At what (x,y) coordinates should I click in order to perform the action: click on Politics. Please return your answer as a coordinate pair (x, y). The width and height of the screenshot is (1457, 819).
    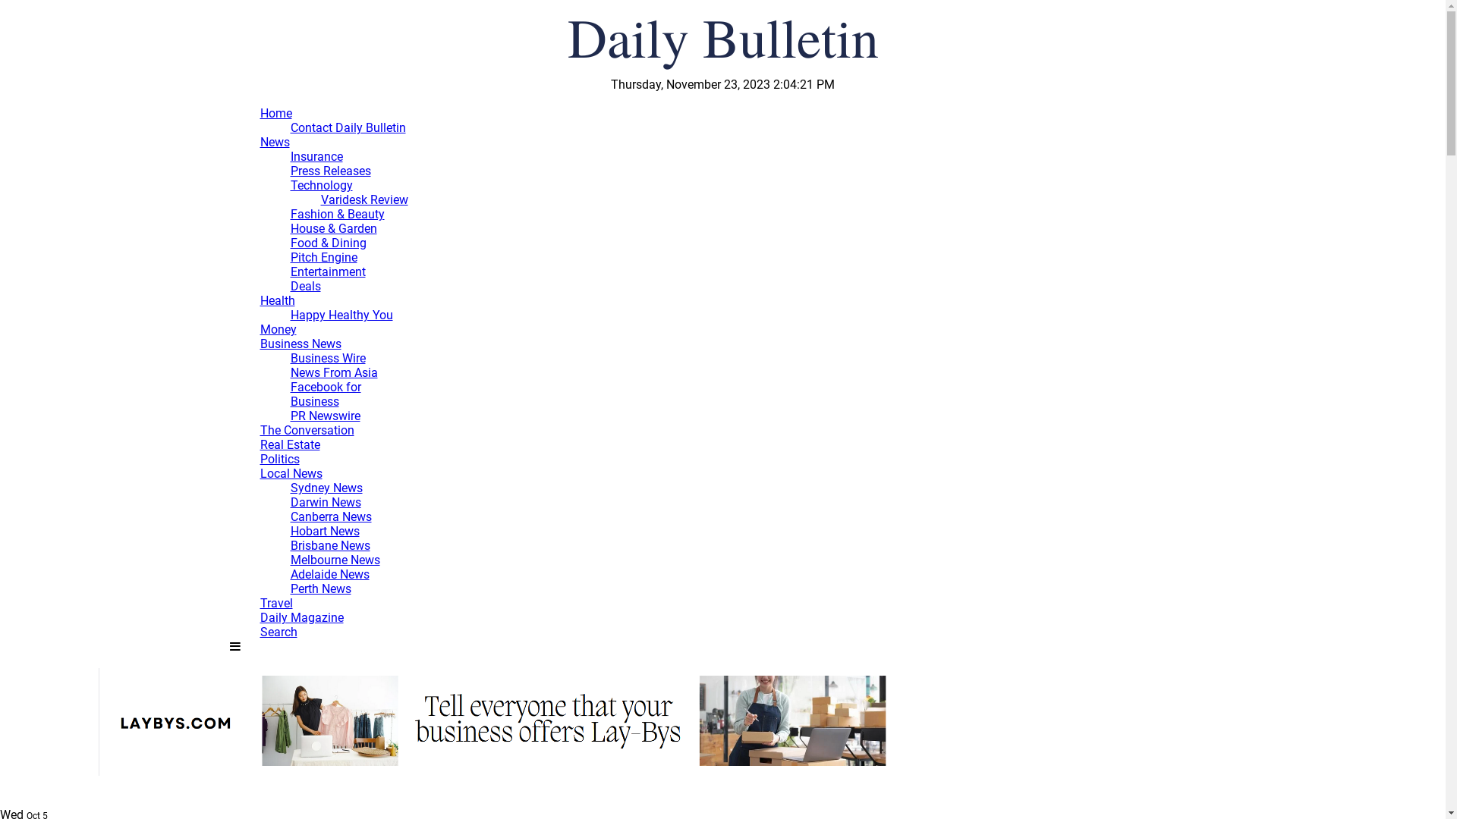
    Looking at the image, I should click on (279, 460).